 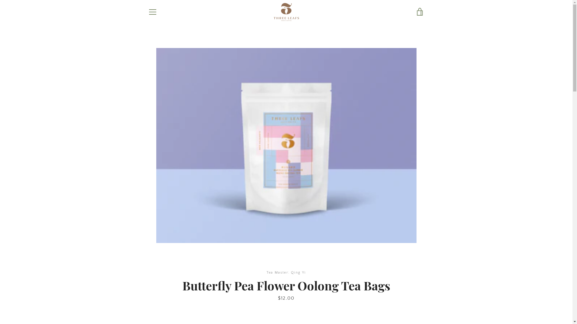 I want to click on VIEW CART, so click(x=420, y=12).